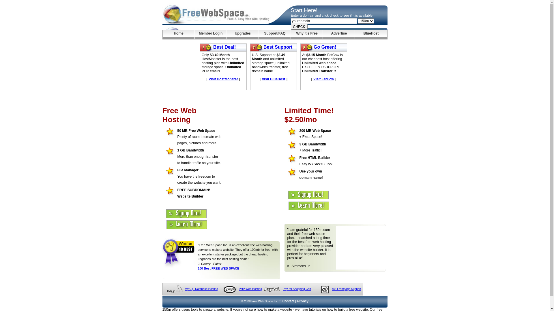 Image resolution: width=554 pixels, height=311 pixels. Describe the element at coordinates (288, 301) in the screenshot. I see `Contact` at that location.